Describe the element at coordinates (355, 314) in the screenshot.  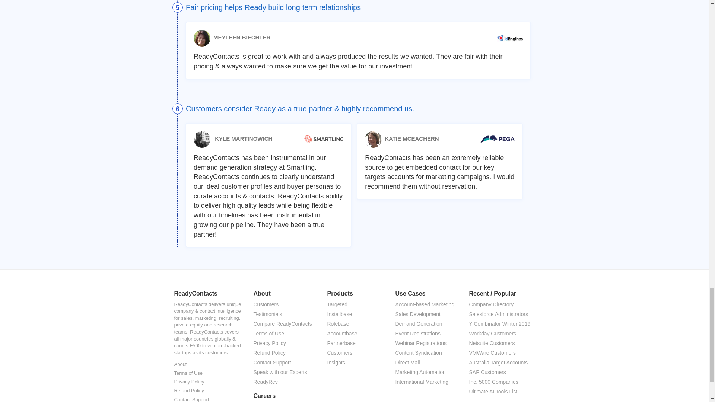
I see `Installbase` at that location.